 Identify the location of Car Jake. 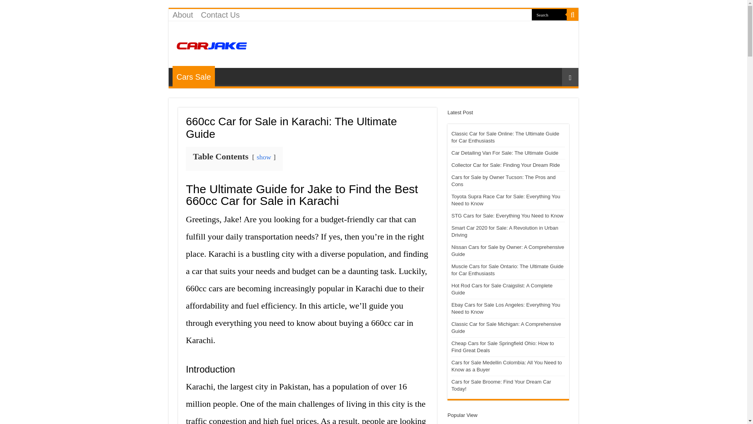
(212, 44).